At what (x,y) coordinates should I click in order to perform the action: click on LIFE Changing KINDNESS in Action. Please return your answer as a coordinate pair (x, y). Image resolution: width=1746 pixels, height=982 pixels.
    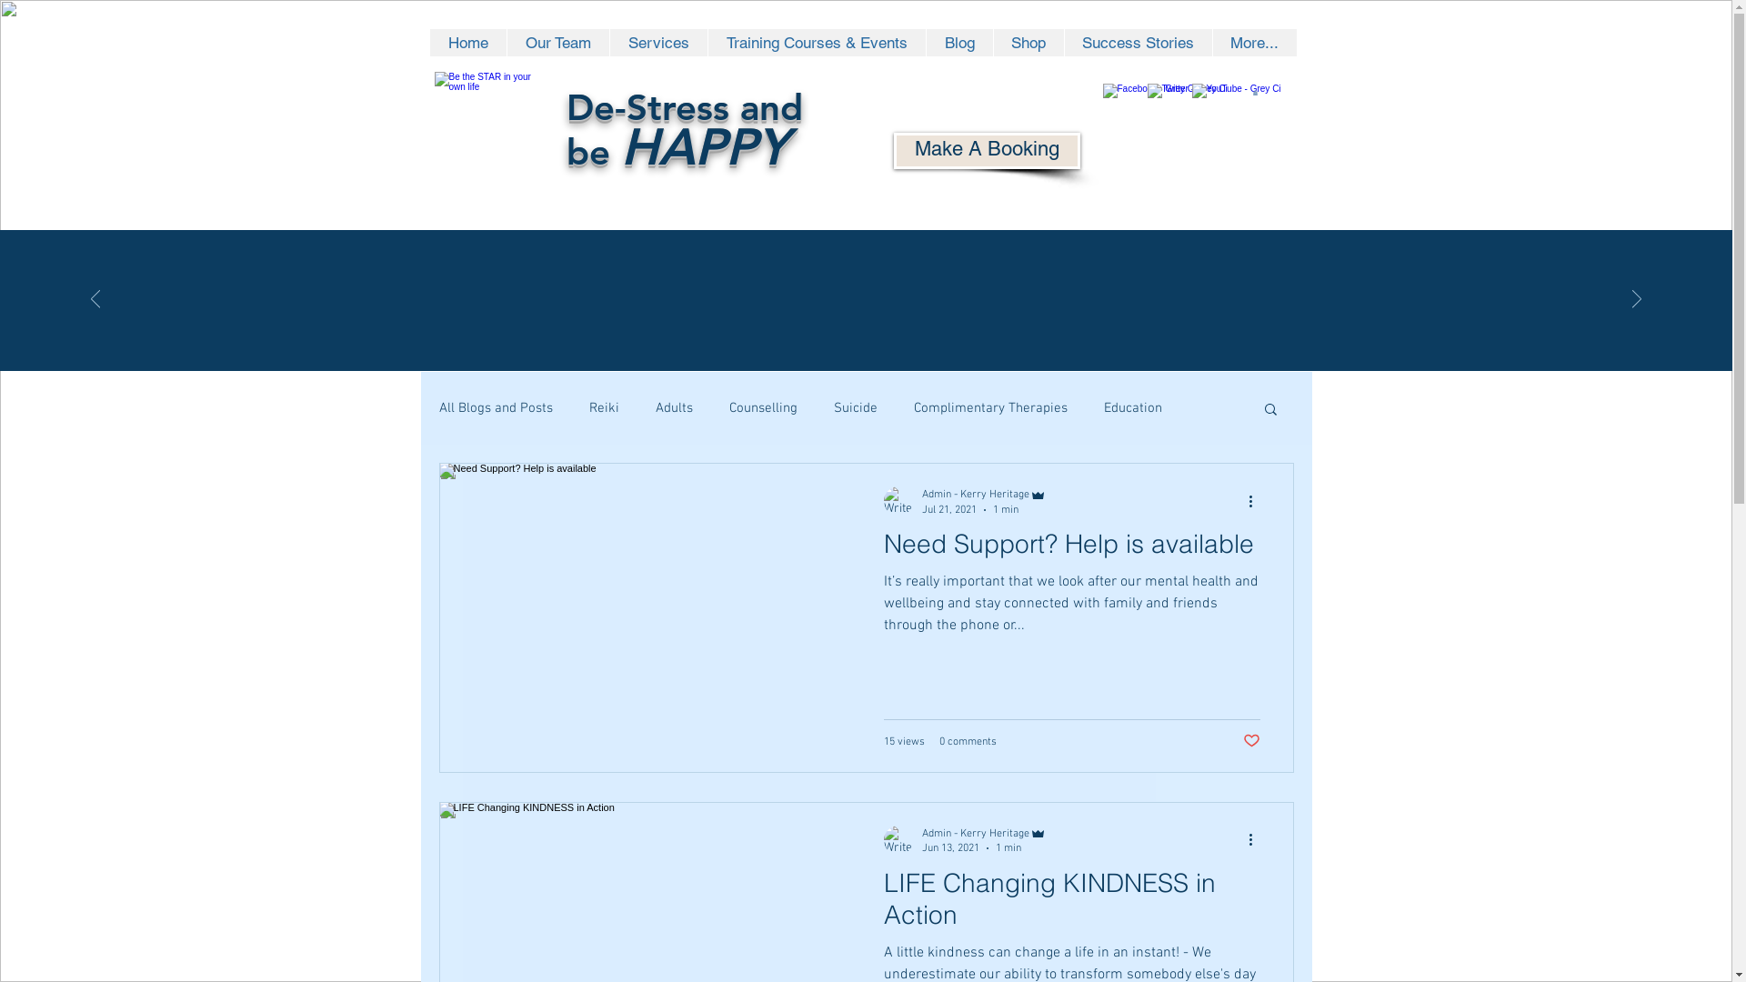
    Looking at the image, I should click on (1072, 904).